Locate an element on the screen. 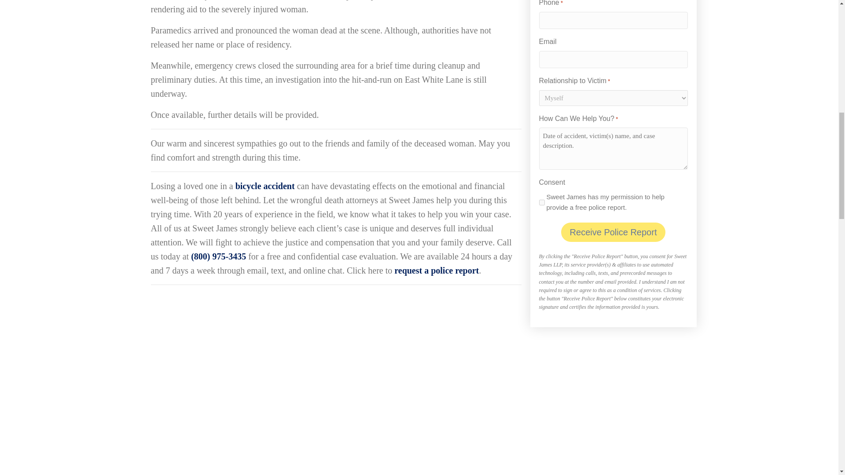 Image resolution: width=845 pixels, height=475 pixels. request a police report is located at coordinates (437, 270).